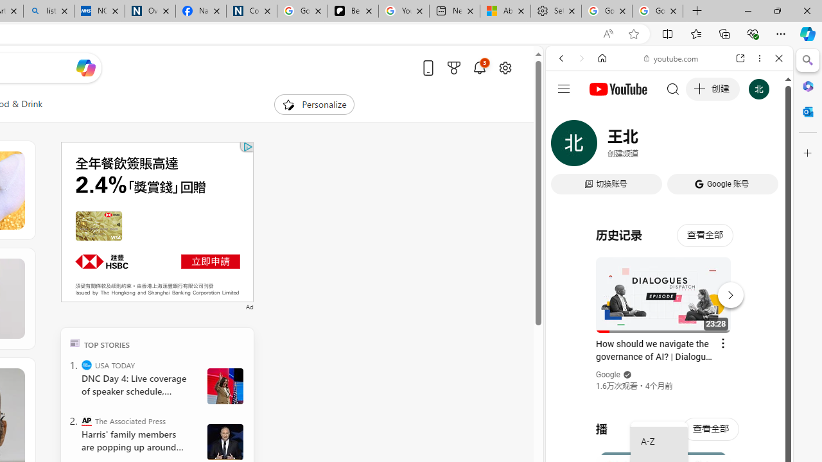 This screenshot has width=822, height=462. What do you see at coordinates (252, 12) in the screenshot?
I see `Cookies` at bounding box center [252, 12].